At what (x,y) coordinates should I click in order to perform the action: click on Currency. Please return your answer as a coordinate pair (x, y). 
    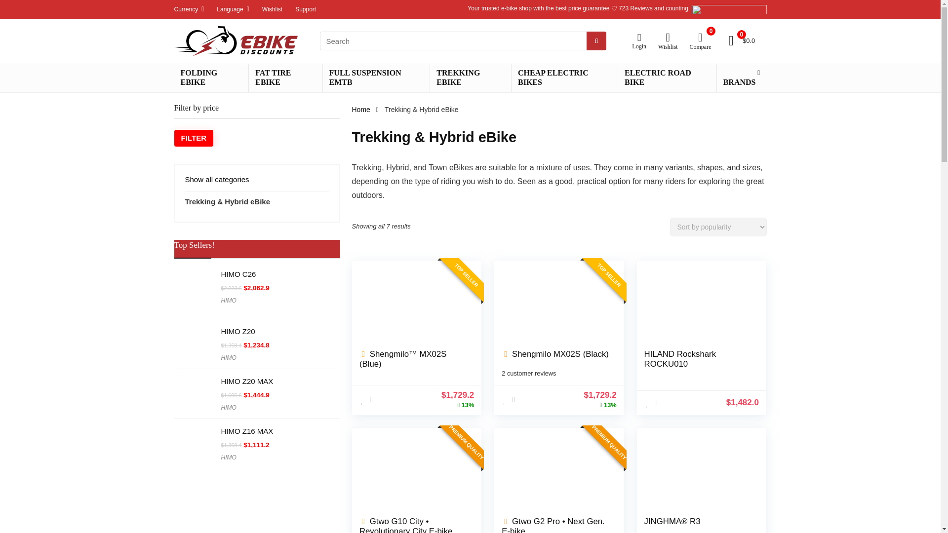
    Looking at the image, I should click on (186, 9).